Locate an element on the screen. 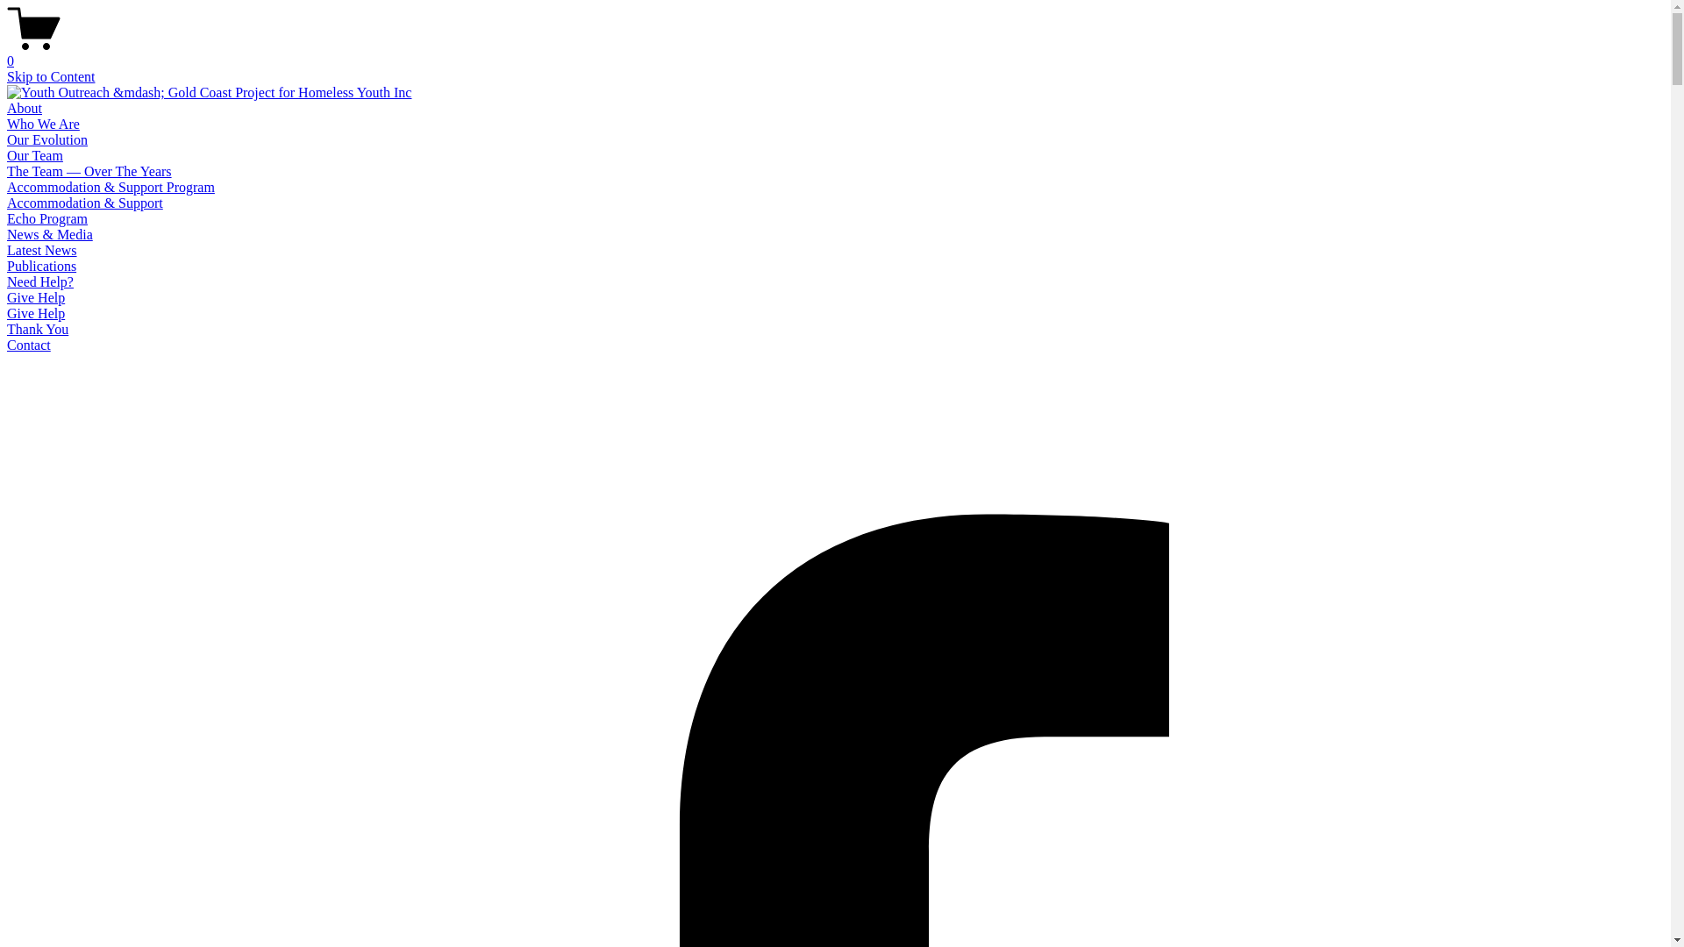 Image resolution: width=1684 pixels, height=947 pixels. Give Help is located at coordinates (36, 298).